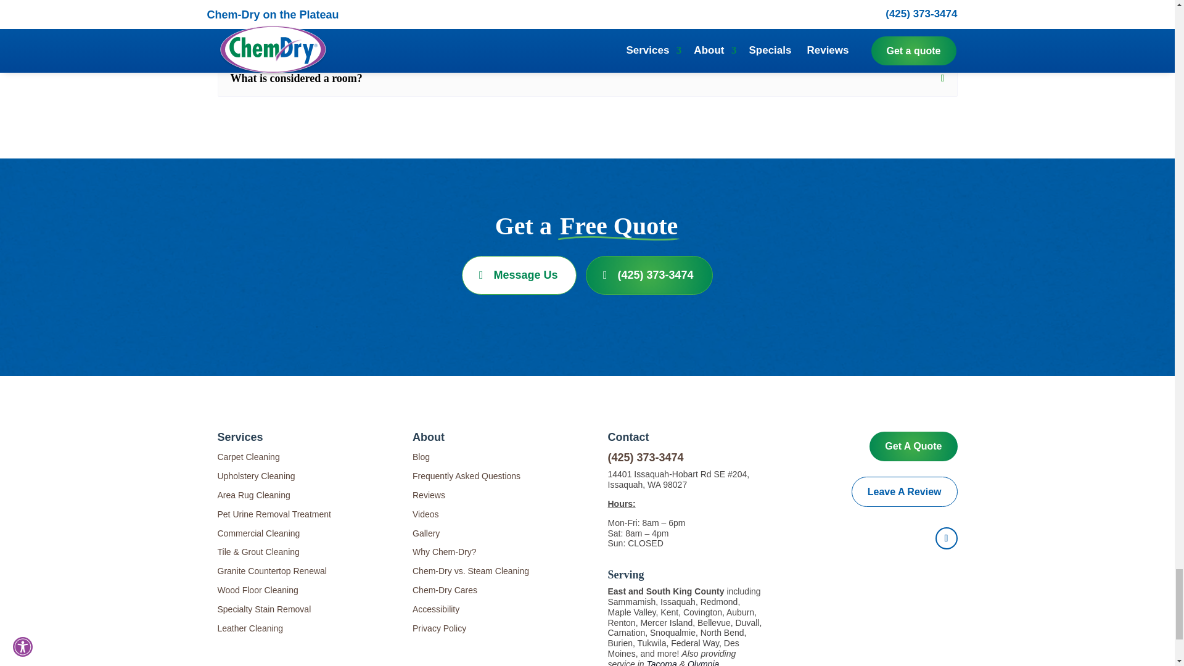 This screenshot has height=666, width=1184. I want to click on Follow on Facebook, so click(946, 538).